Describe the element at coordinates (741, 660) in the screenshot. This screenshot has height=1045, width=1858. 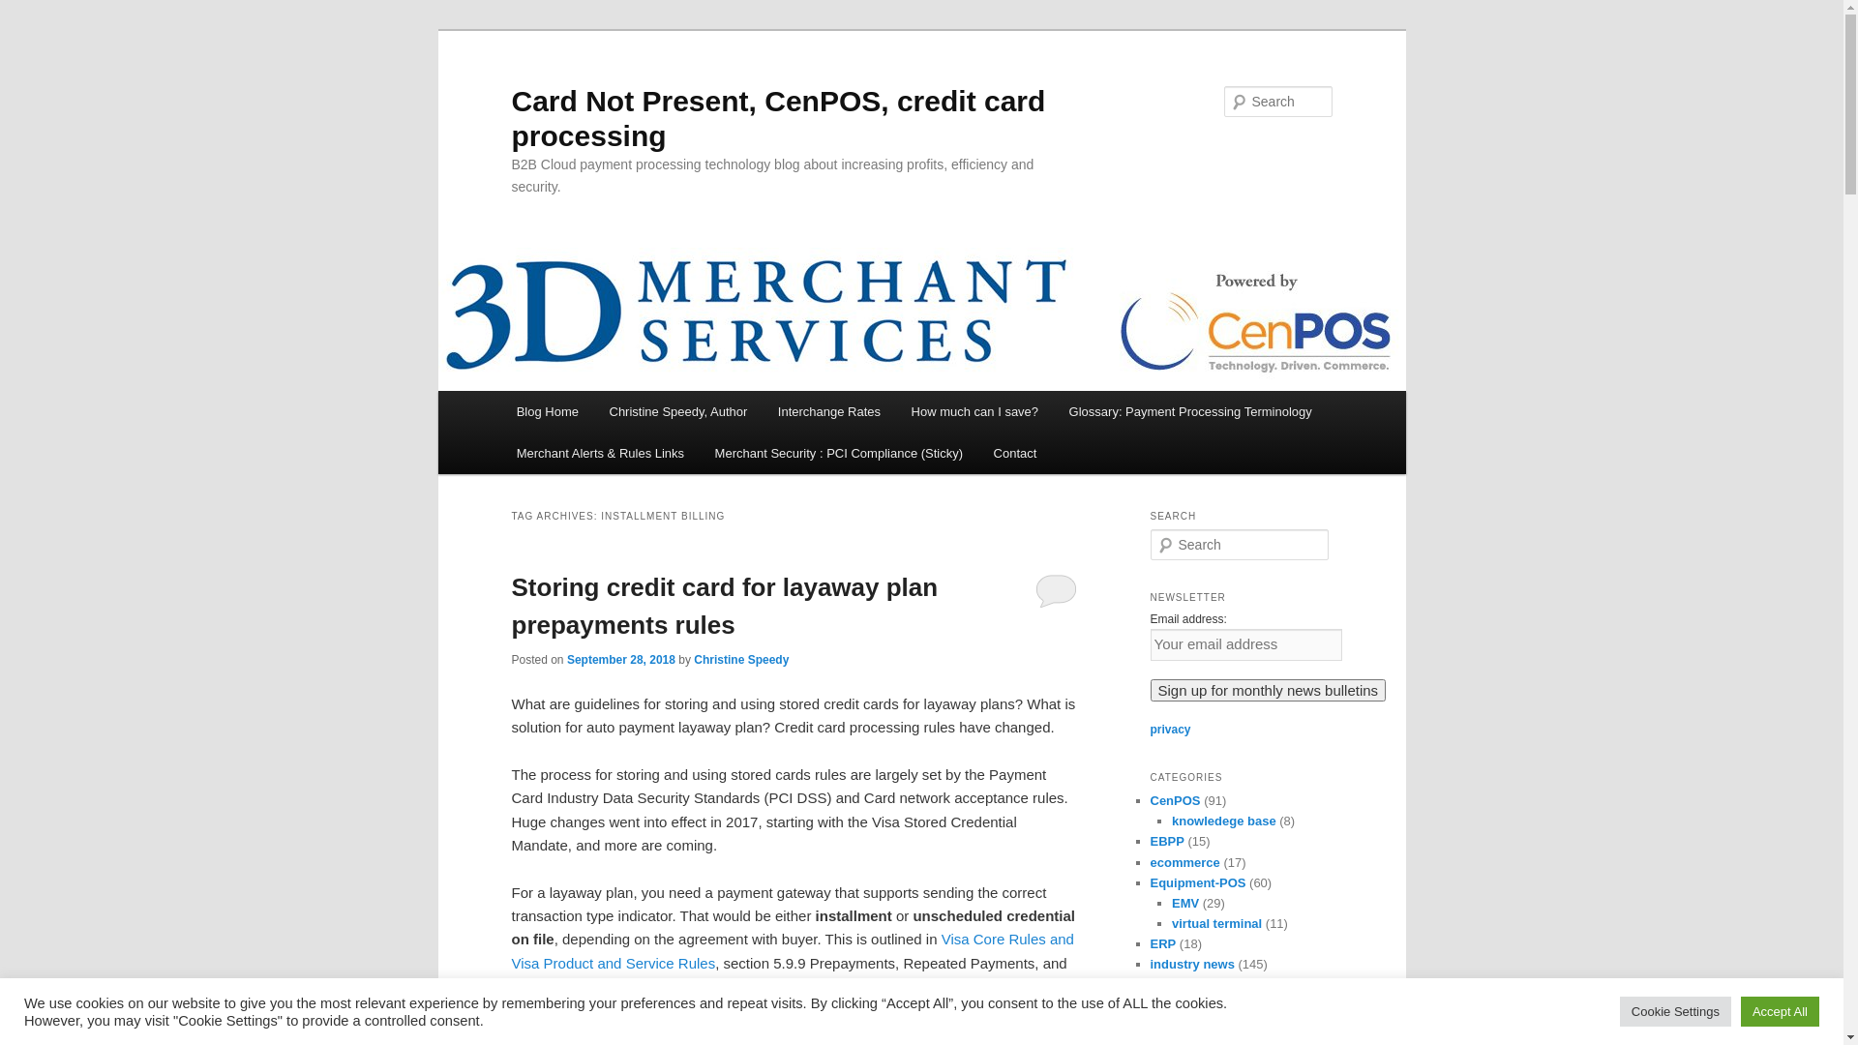
I see `Christine Speedy` at that location.